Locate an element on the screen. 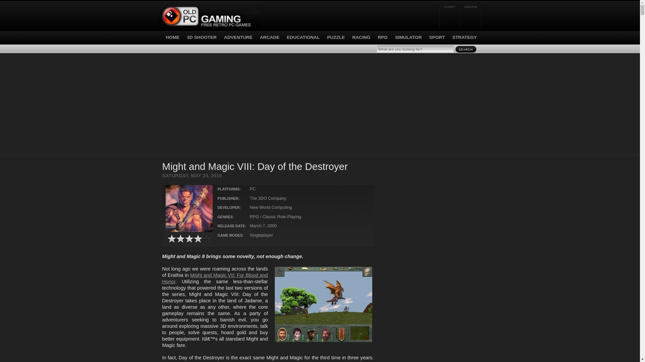  3D SHOOTER is located at coordinates (202, 37).